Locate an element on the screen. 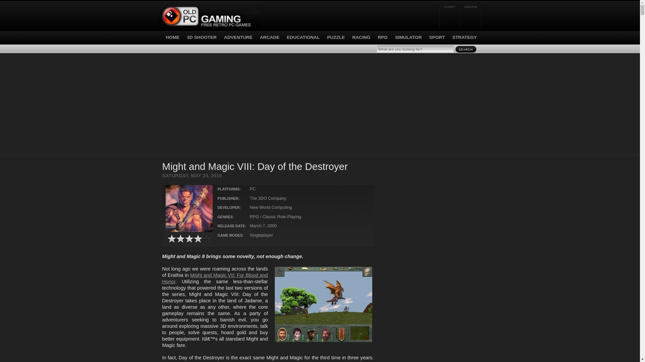  3D SHOOTER is located at coordinates (202, 37).